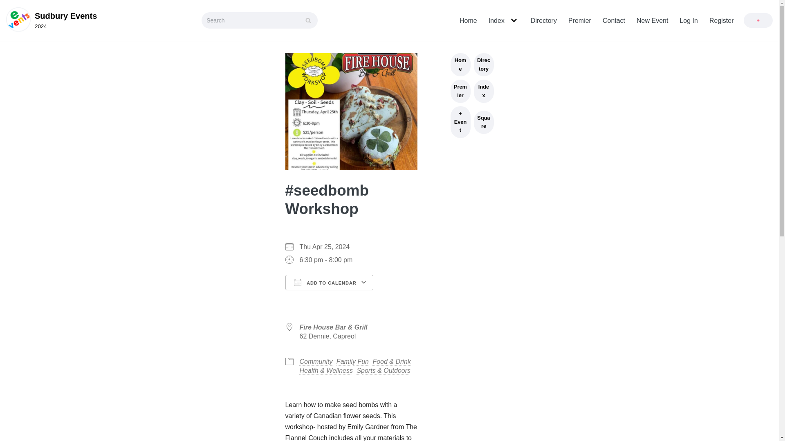  I want to click on Sudbury Events, so click(52, 20).